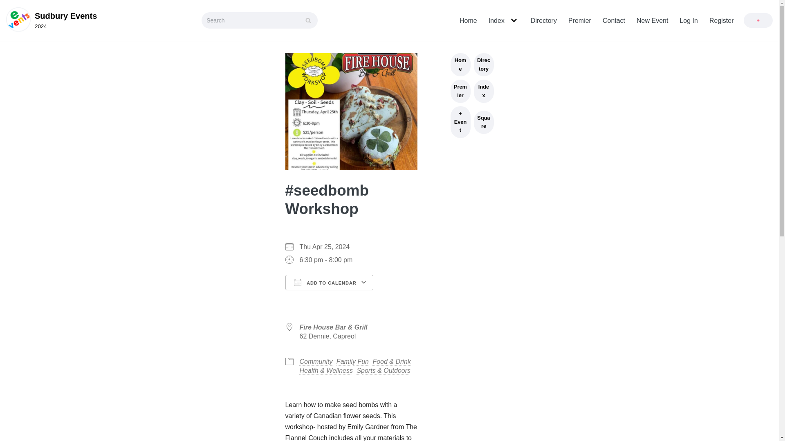  I want to click on Sudbury Events, so click(52, 20).